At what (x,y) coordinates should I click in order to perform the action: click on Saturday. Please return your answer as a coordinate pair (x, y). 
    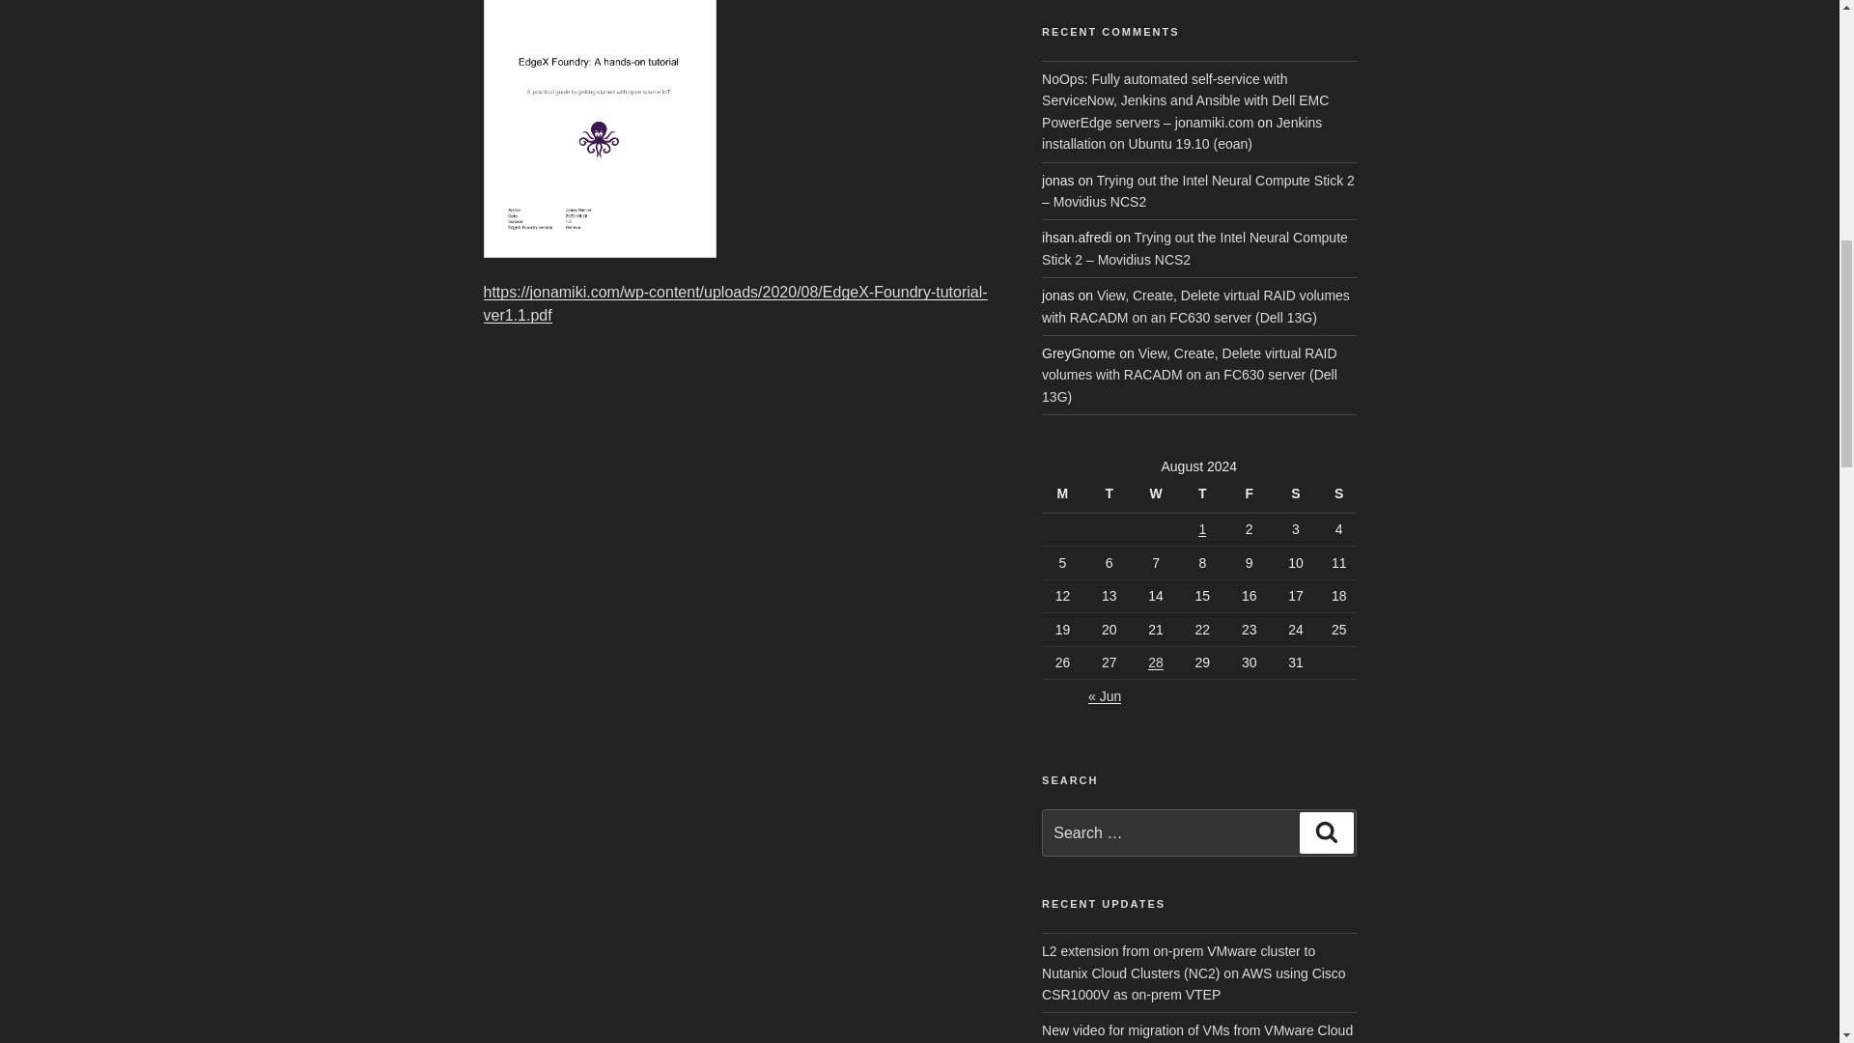
    Looking at the image, I should click on (1298, 494).